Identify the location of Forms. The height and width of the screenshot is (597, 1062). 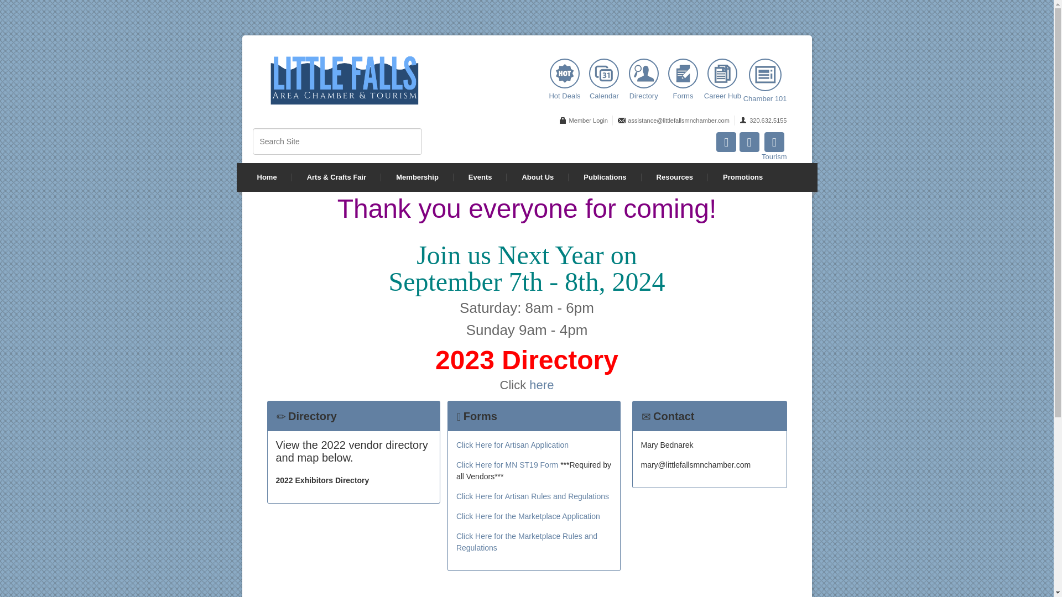
(683, 73).